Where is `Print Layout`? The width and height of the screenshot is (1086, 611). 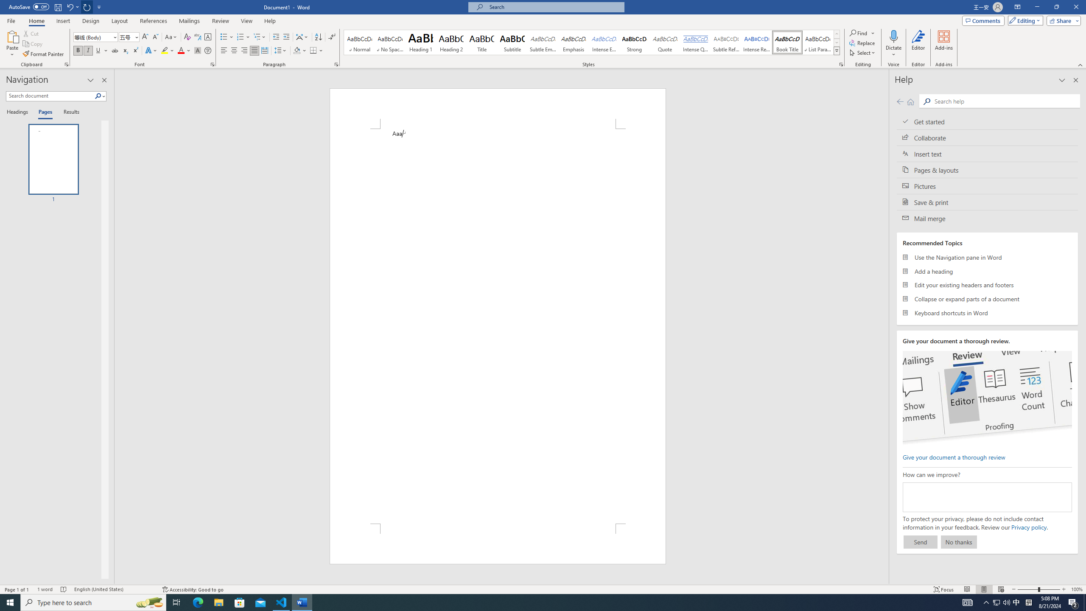 Print Layout is located at coordinates (983, 589).